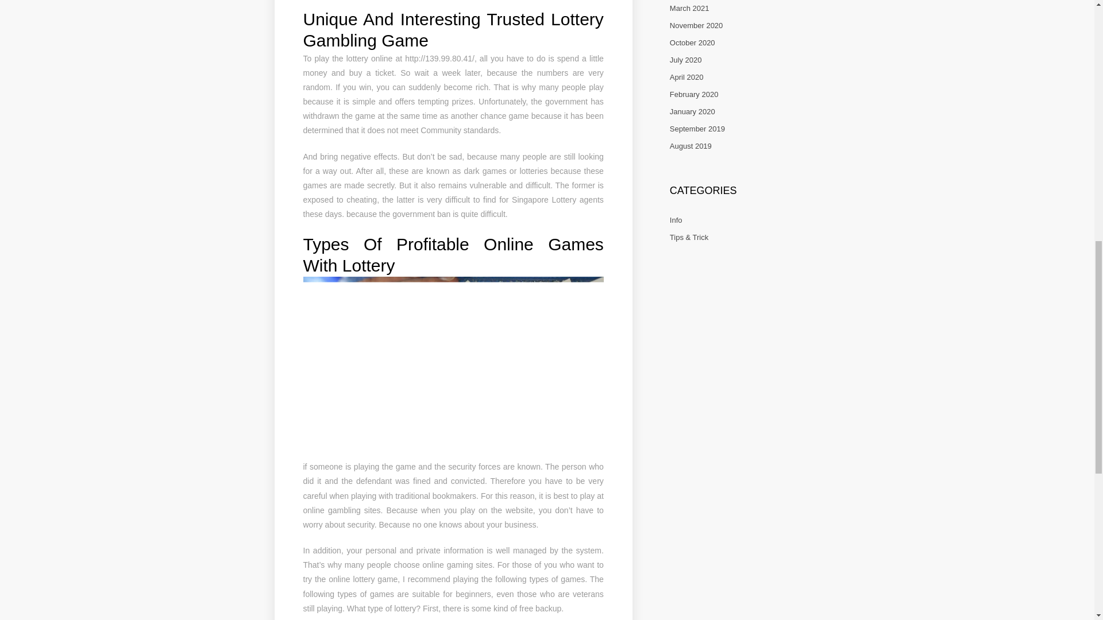 The height and width of the screenshot is (620, 1103). I want to click on October 2020, so click(692, 42).